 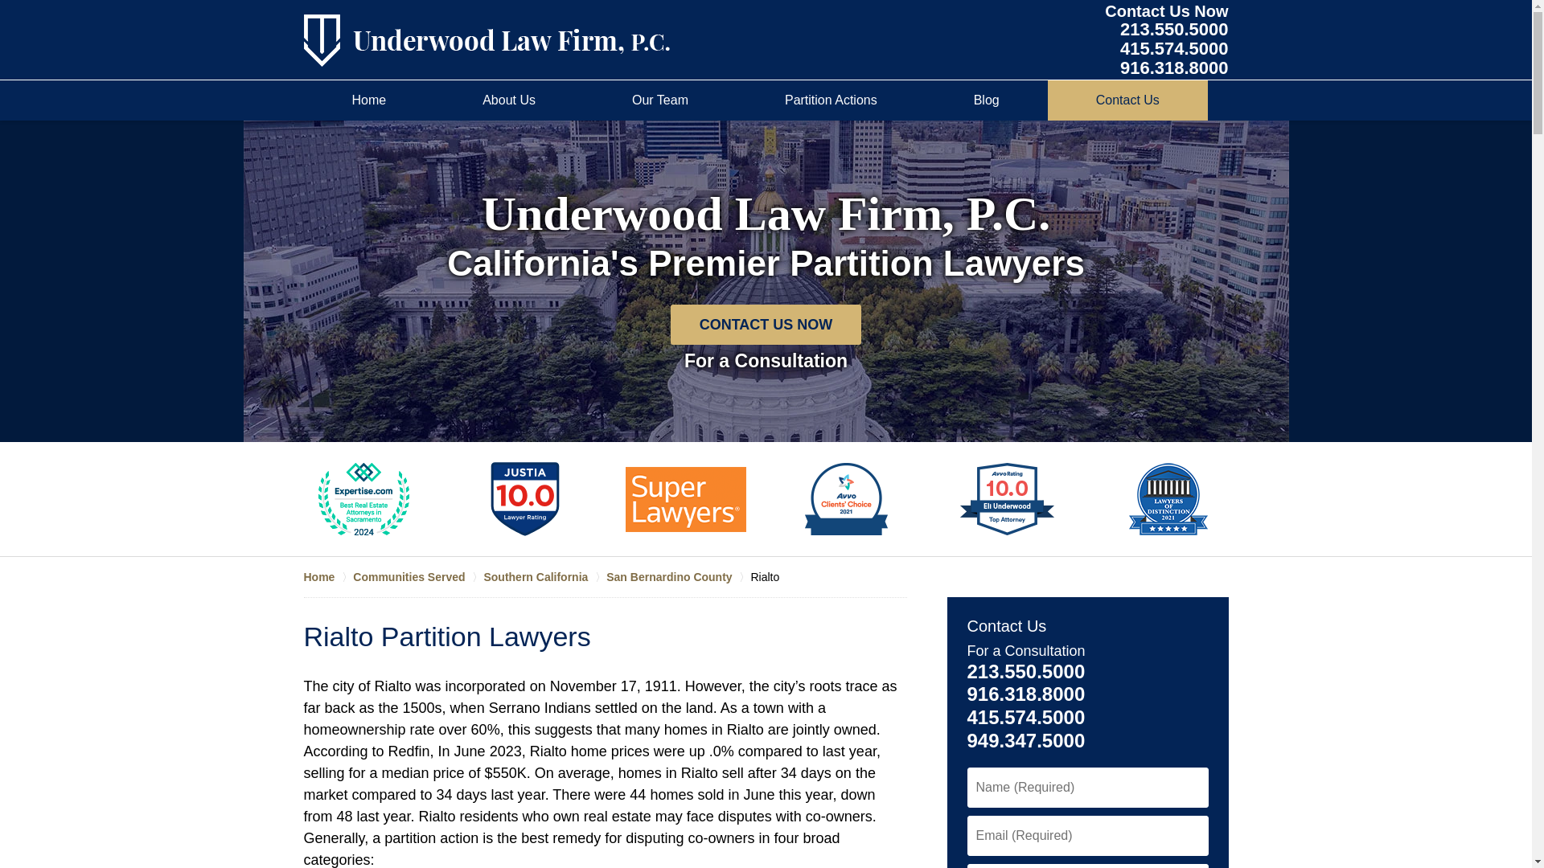 I want to click on Blog, so click(x=487, y=40).